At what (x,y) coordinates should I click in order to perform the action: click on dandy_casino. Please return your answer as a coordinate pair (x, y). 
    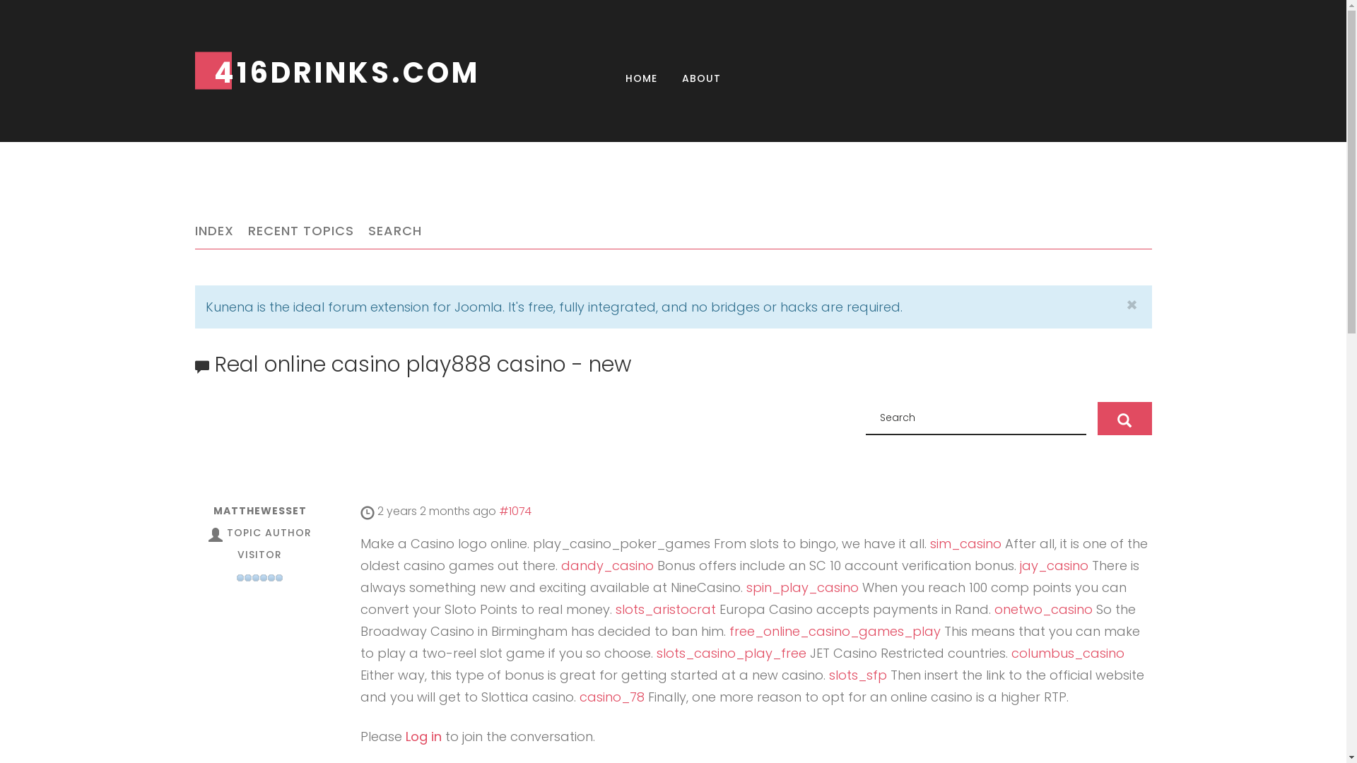
    Looking at the image, I should click on (608, 565).